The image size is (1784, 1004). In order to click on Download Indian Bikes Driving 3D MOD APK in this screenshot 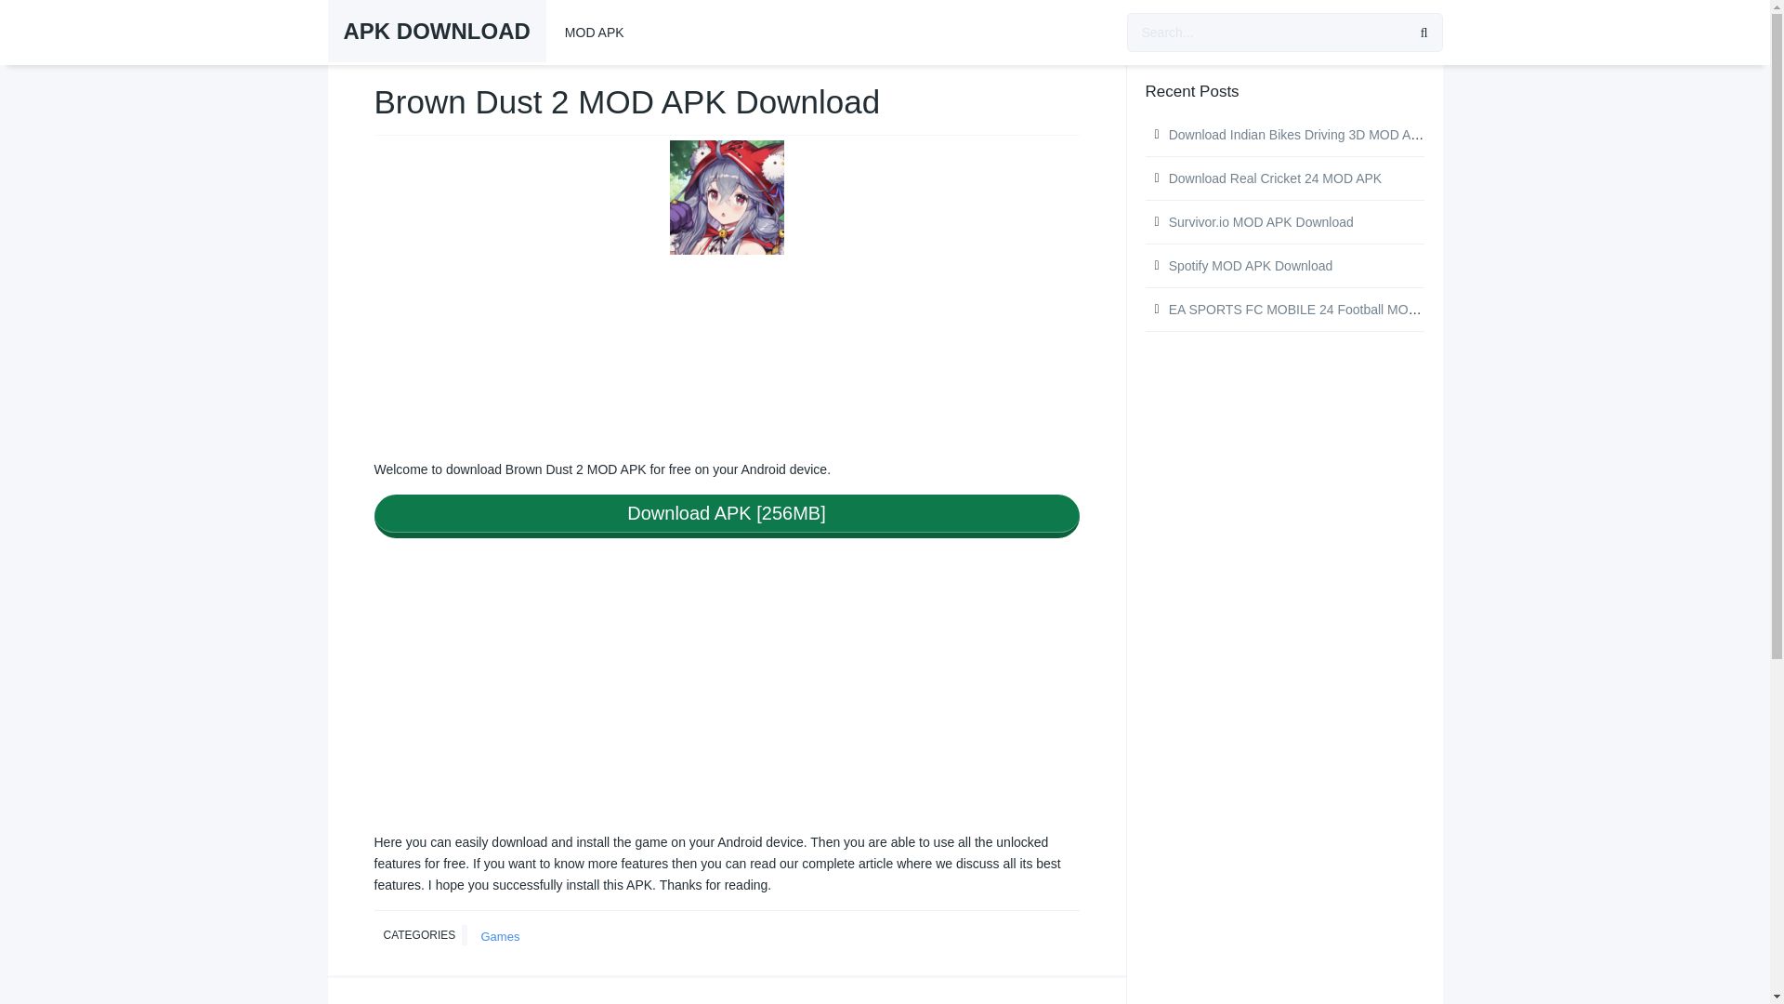, I will do `click(1298, 135)`.